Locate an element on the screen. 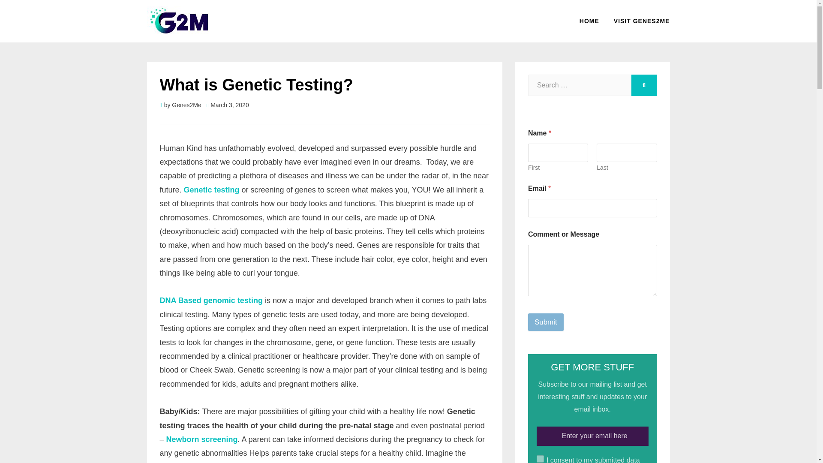 The width and height of the screenshot is (823, 463). Genes2Me is located at coordinates (186, 105).